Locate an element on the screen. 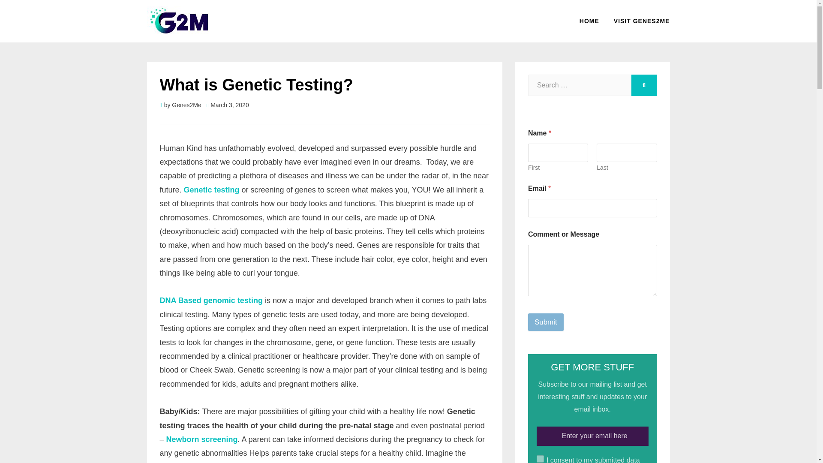 The width and height of the screenshot is (823, 463). Genes2Me is located at coordinates (186, 105).